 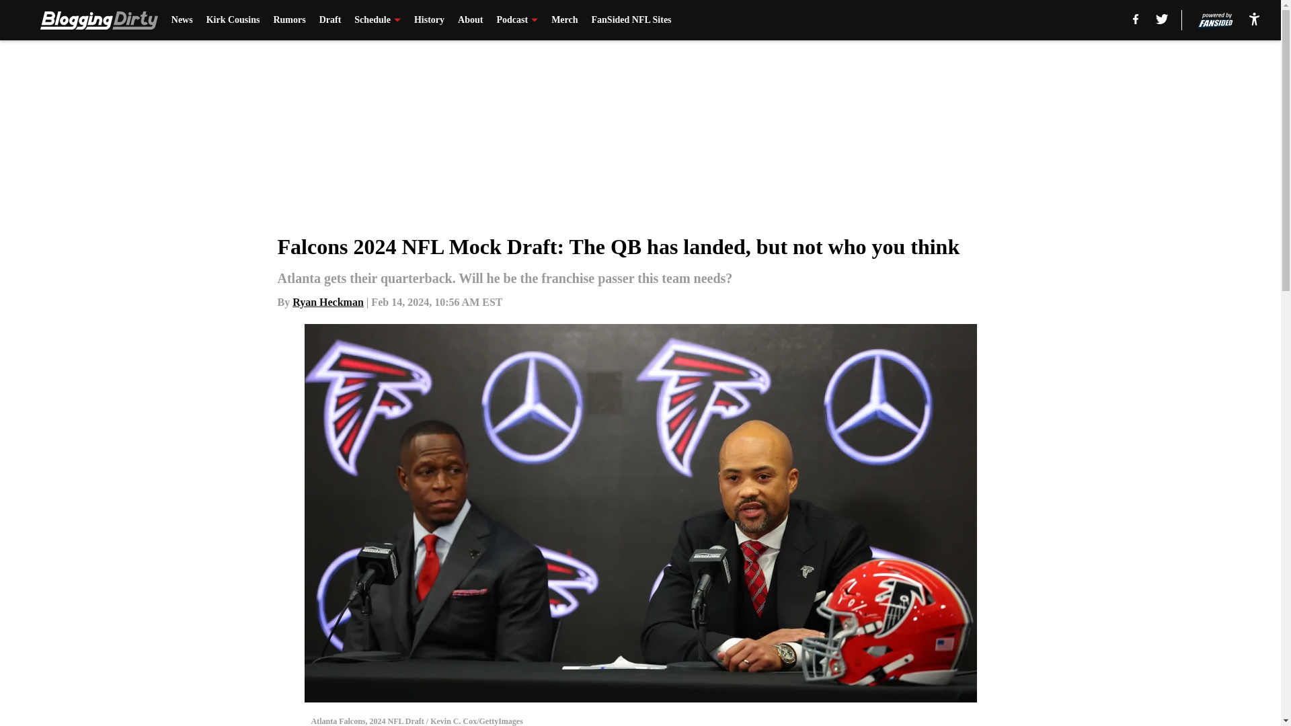 I want to click on Ryan Heckman, so click(x=328, y=301).